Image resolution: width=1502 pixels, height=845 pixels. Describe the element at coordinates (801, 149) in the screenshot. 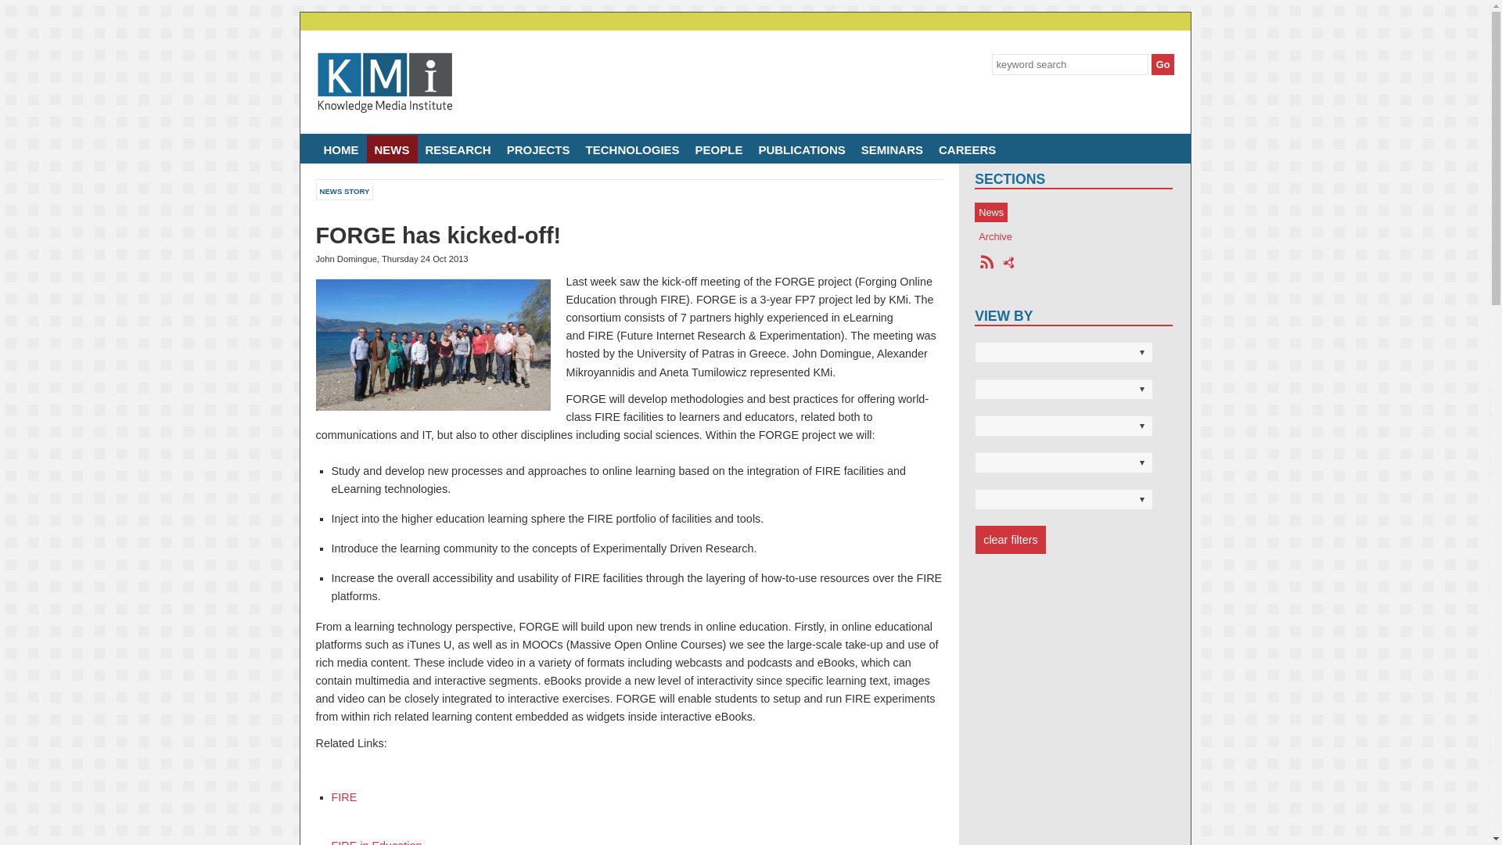

I see `PUBLICATIONS` at that location.